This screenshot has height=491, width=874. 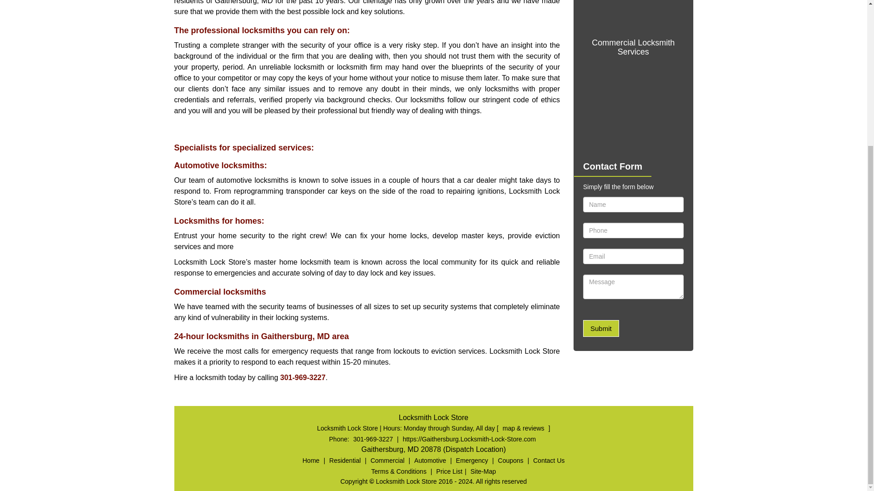 I want to click on Site-Map, so click(x=483, y=471).